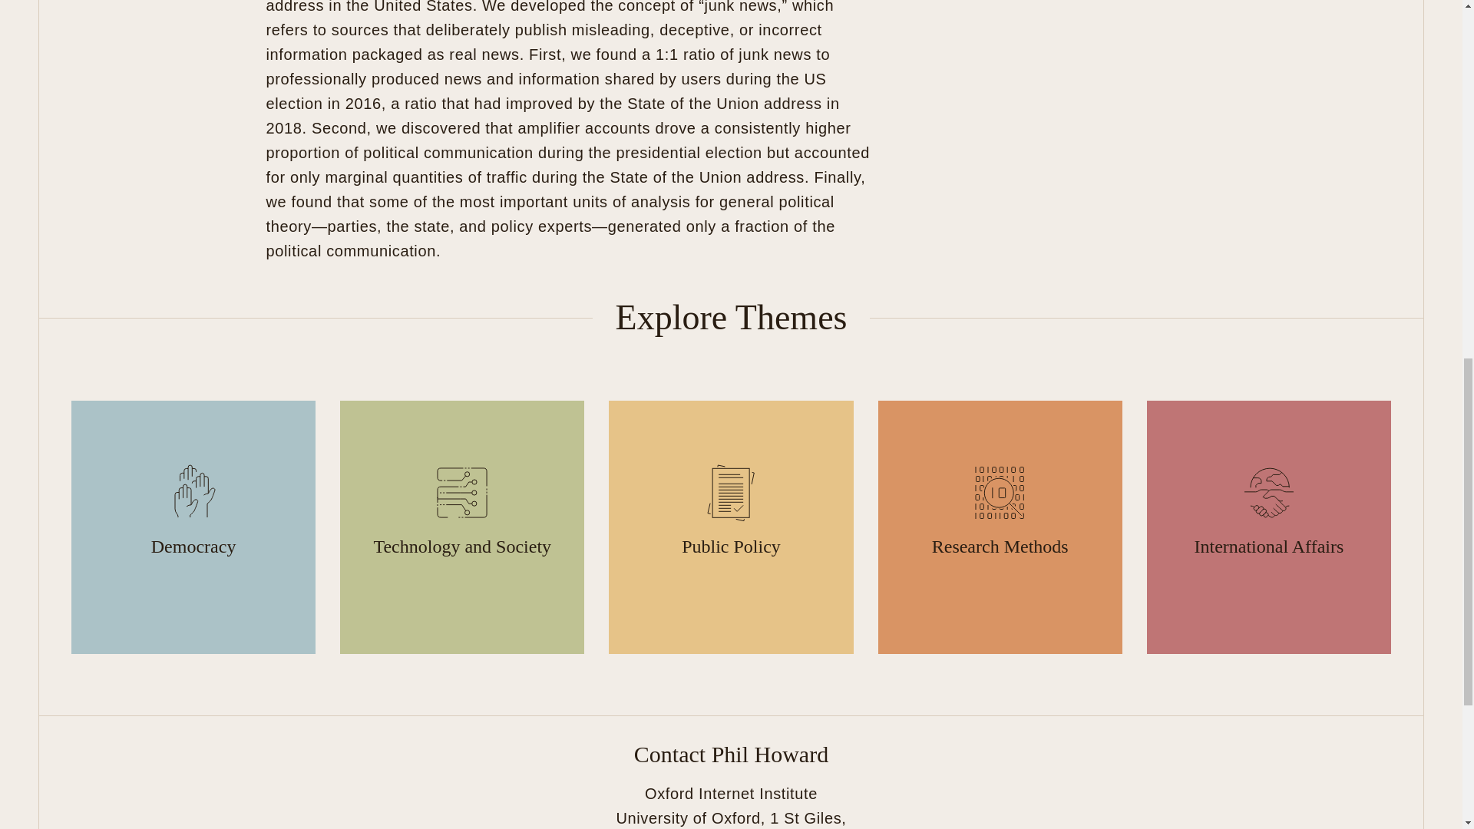  I want to click on Research Methods, so click(1000, 527).